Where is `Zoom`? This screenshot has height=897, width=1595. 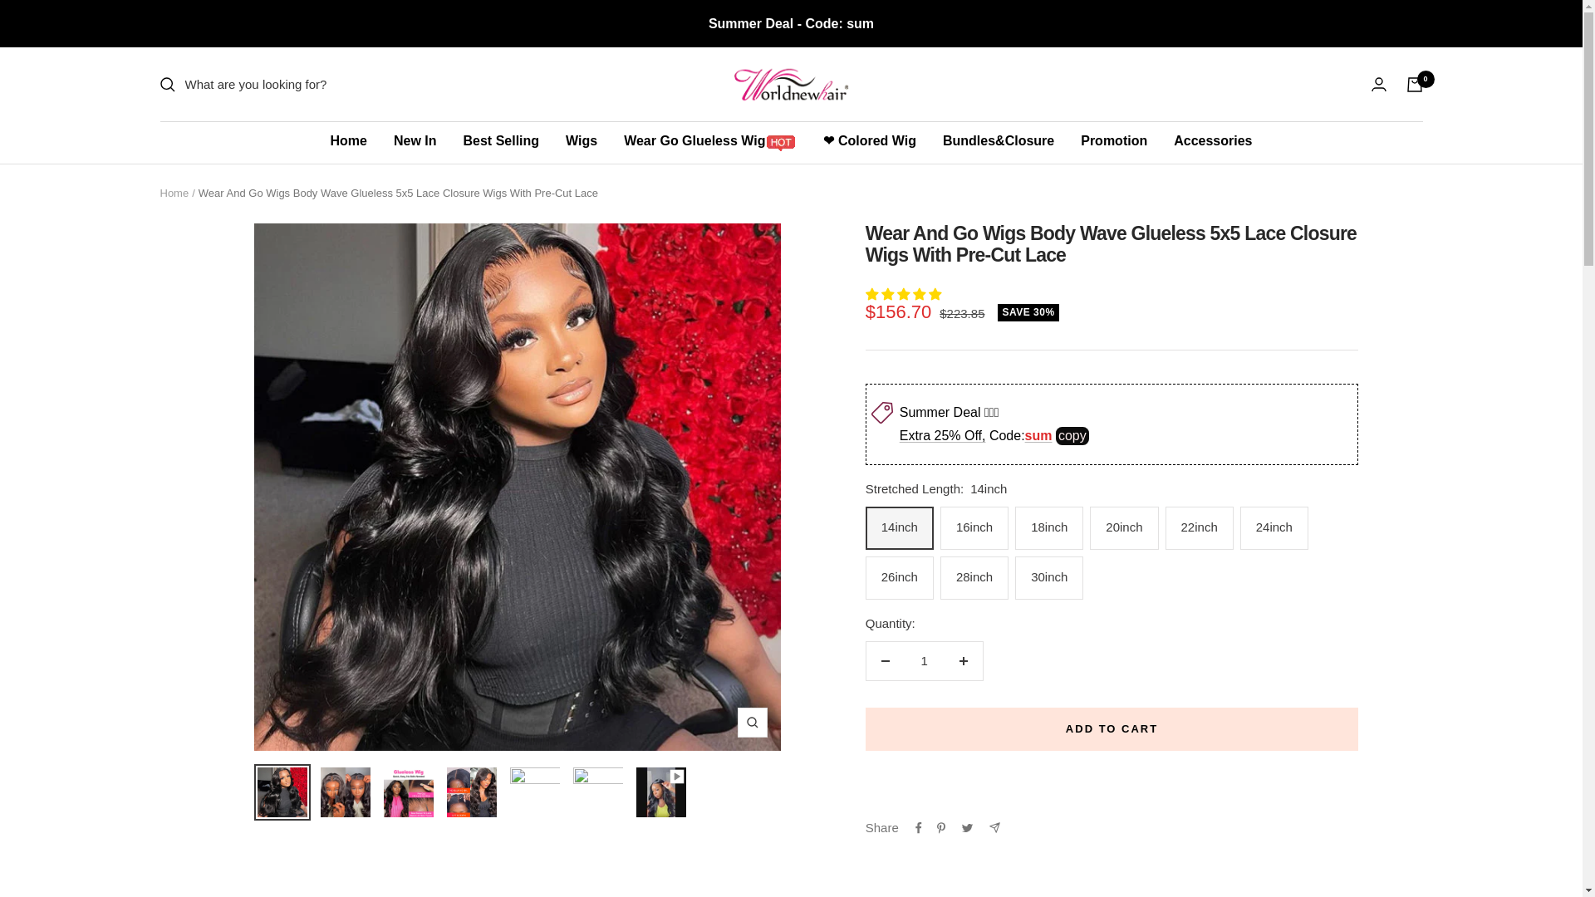 Zoom is located at coordinates (752, 723).